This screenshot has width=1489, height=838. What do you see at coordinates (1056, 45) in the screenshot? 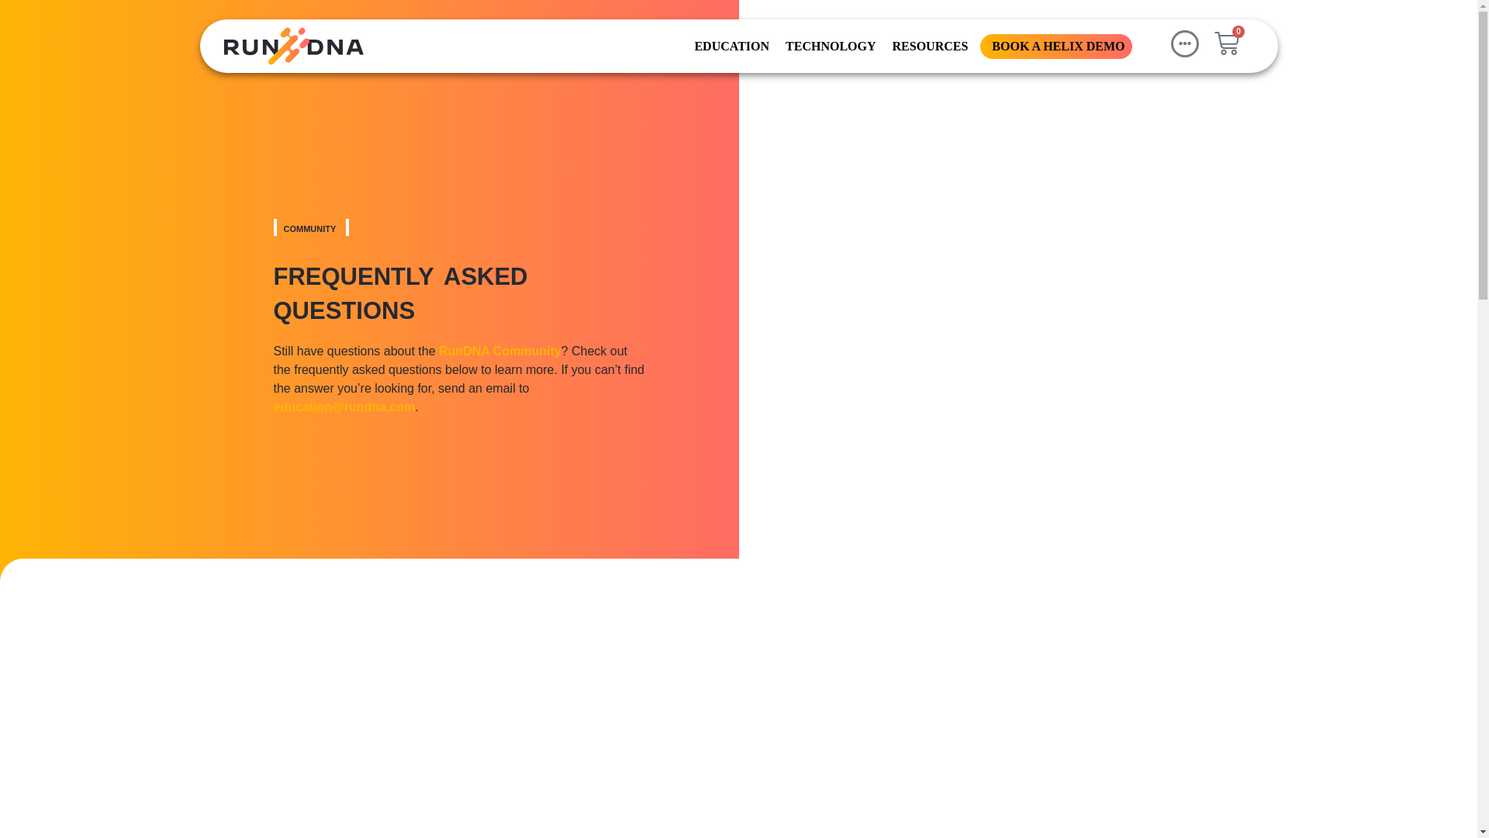
I see `BOOK A HELIX DEMO` at bounding box center [1056, 45].